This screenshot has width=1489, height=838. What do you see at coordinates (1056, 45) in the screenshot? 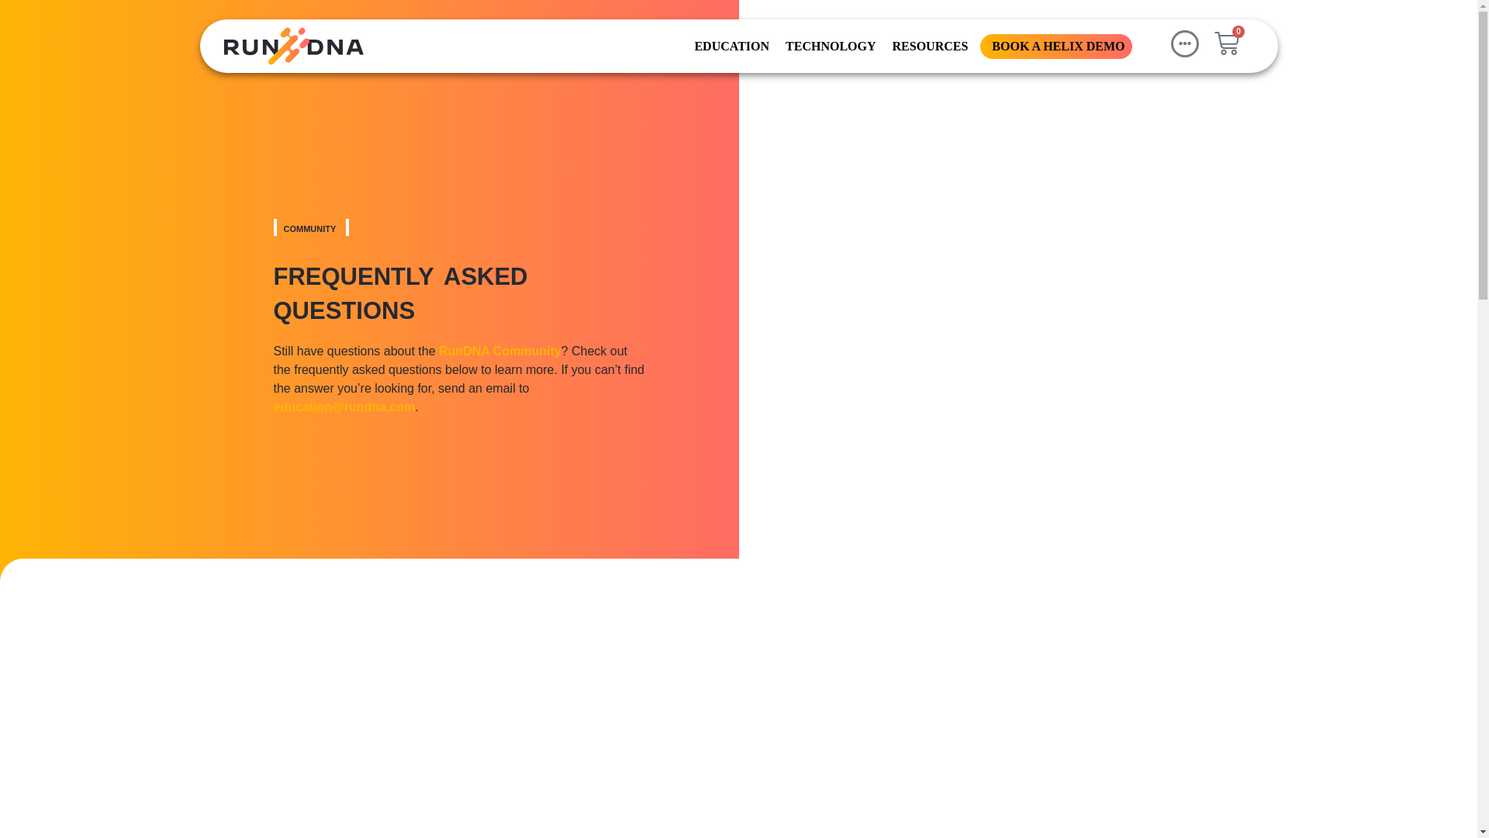
I see `BOOK A HELIX DEMO` at bounding box center [1056, 45].